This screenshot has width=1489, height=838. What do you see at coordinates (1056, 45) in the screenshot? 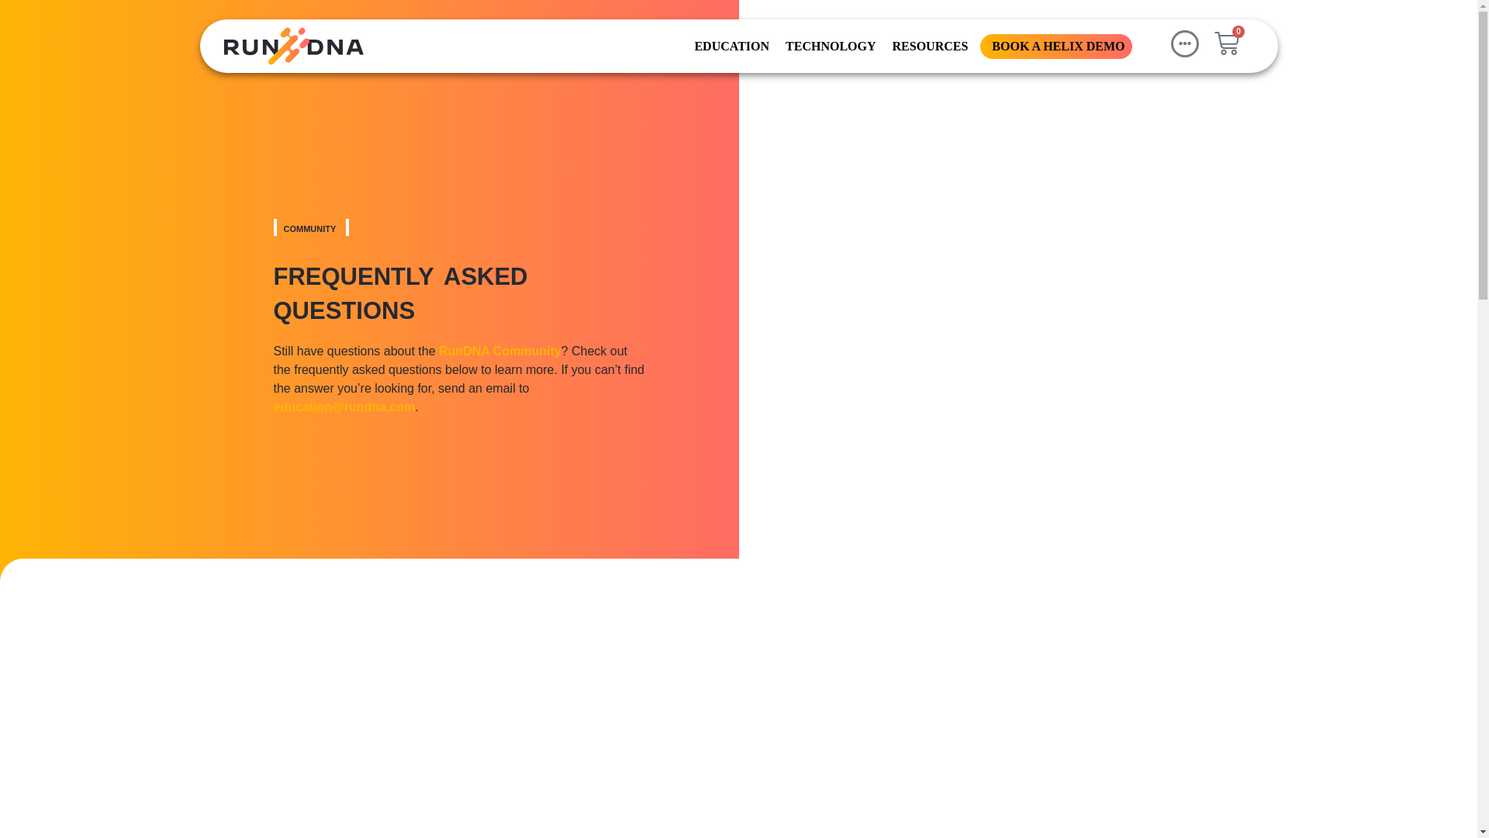
I see `BOOK A HELIX DEMO` at bounding box center [1056, 45].